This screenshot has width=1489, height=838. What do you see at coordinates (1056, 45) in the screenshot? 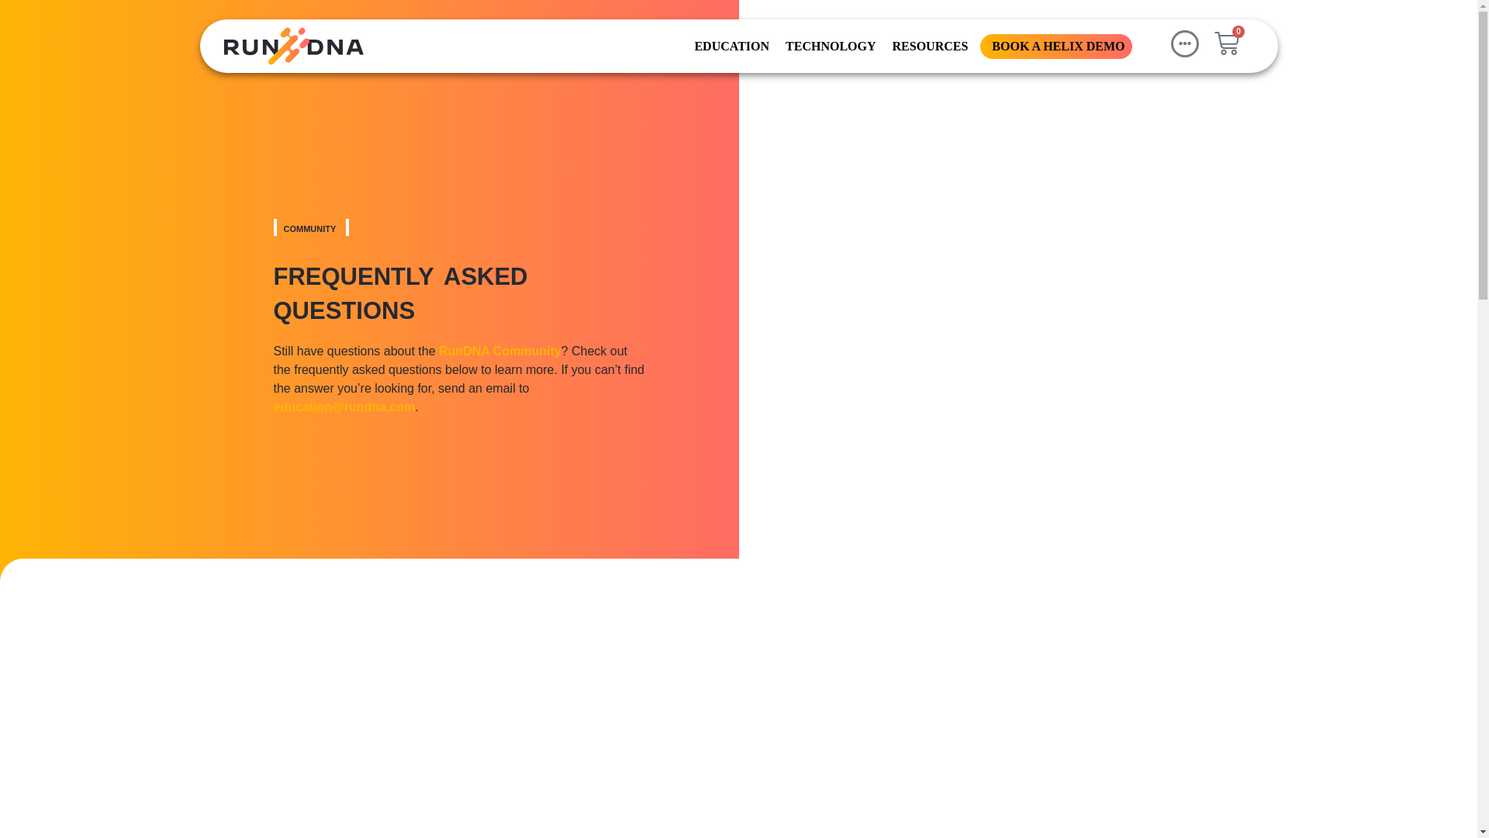
I see `BOOK A HELIX DEMO` at bounding box center [1056, 45].